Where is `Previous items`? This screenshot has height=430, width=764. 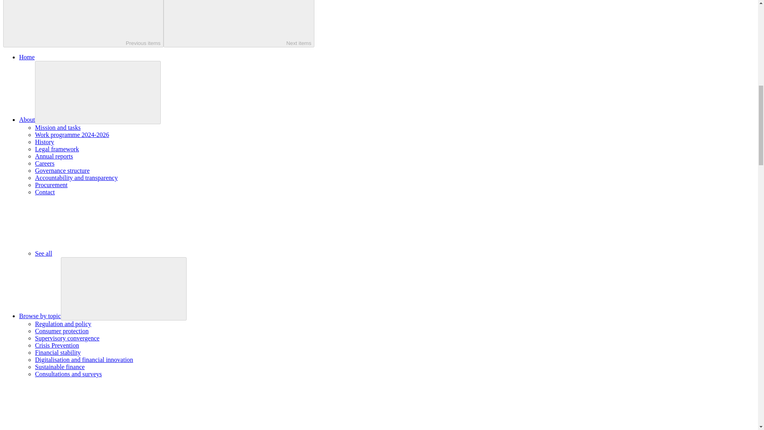 Previous items is located at coordinates (83, 23).